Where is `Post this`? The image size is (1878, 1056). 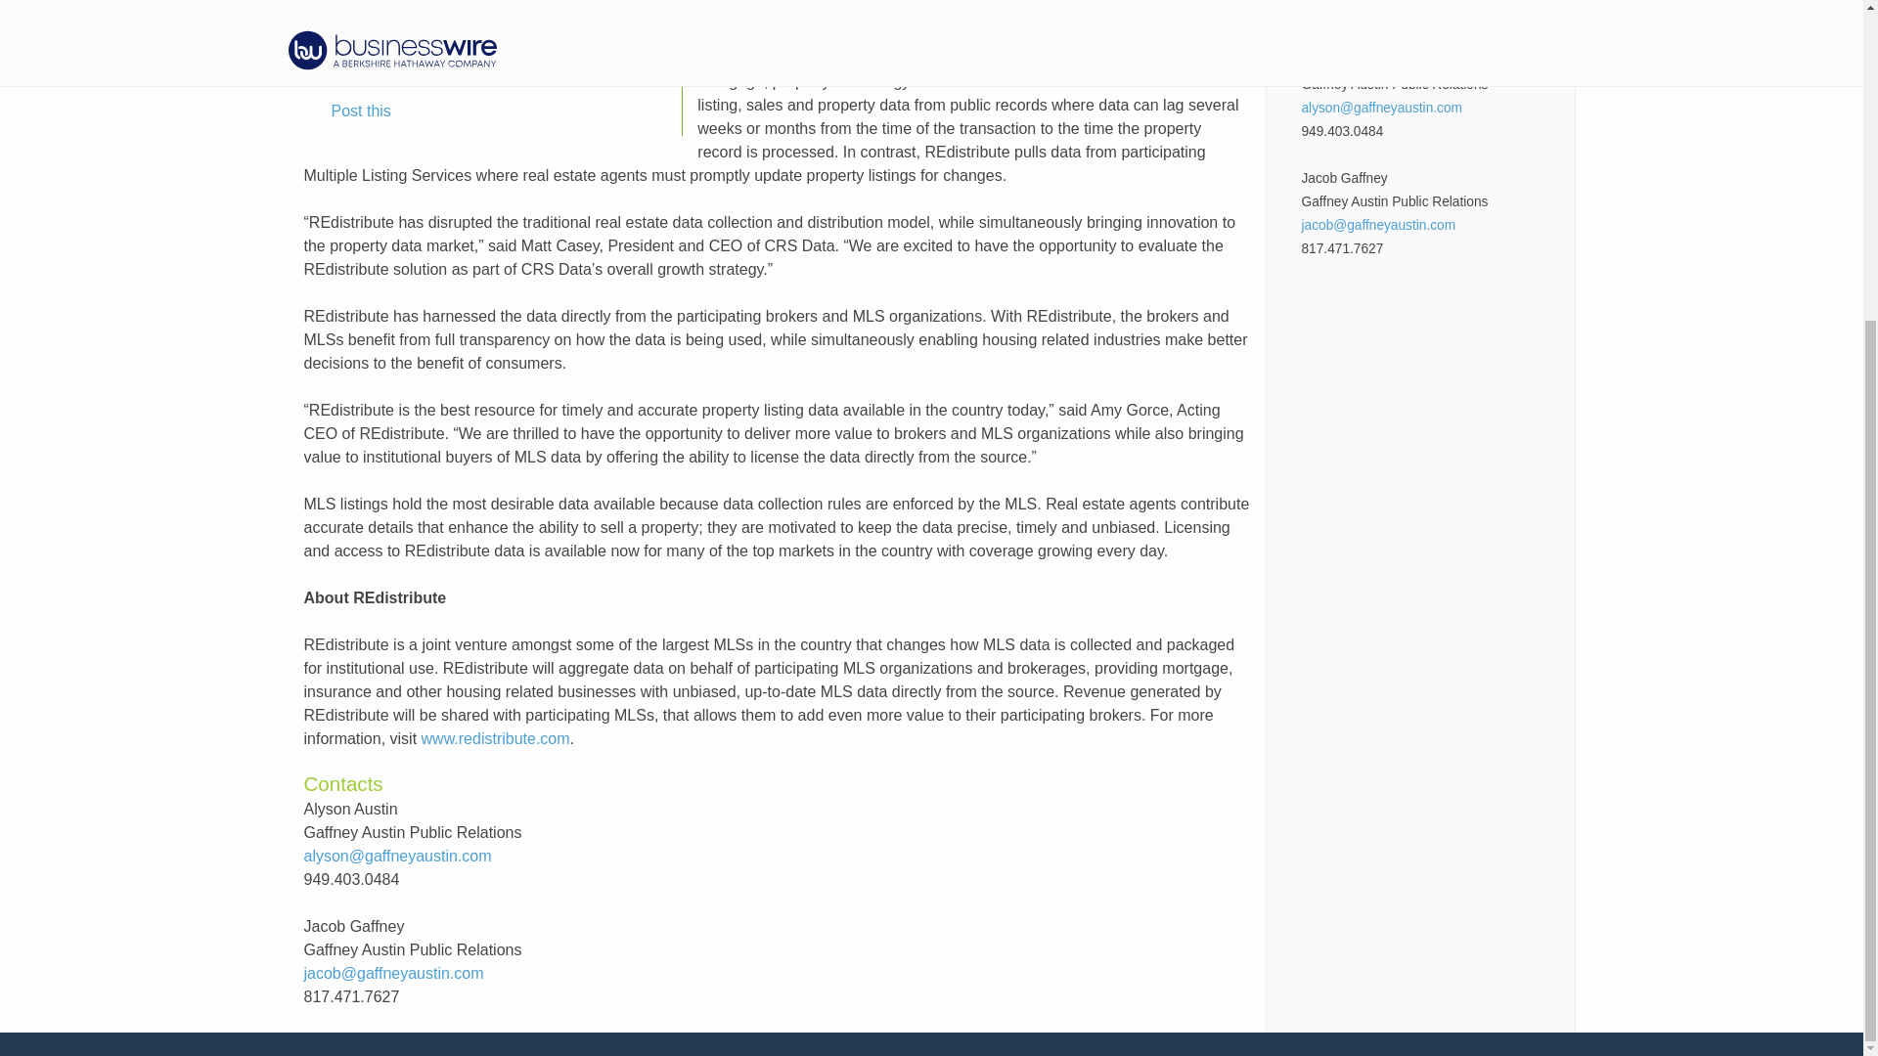
Post this is located at coordinates (347, 111).